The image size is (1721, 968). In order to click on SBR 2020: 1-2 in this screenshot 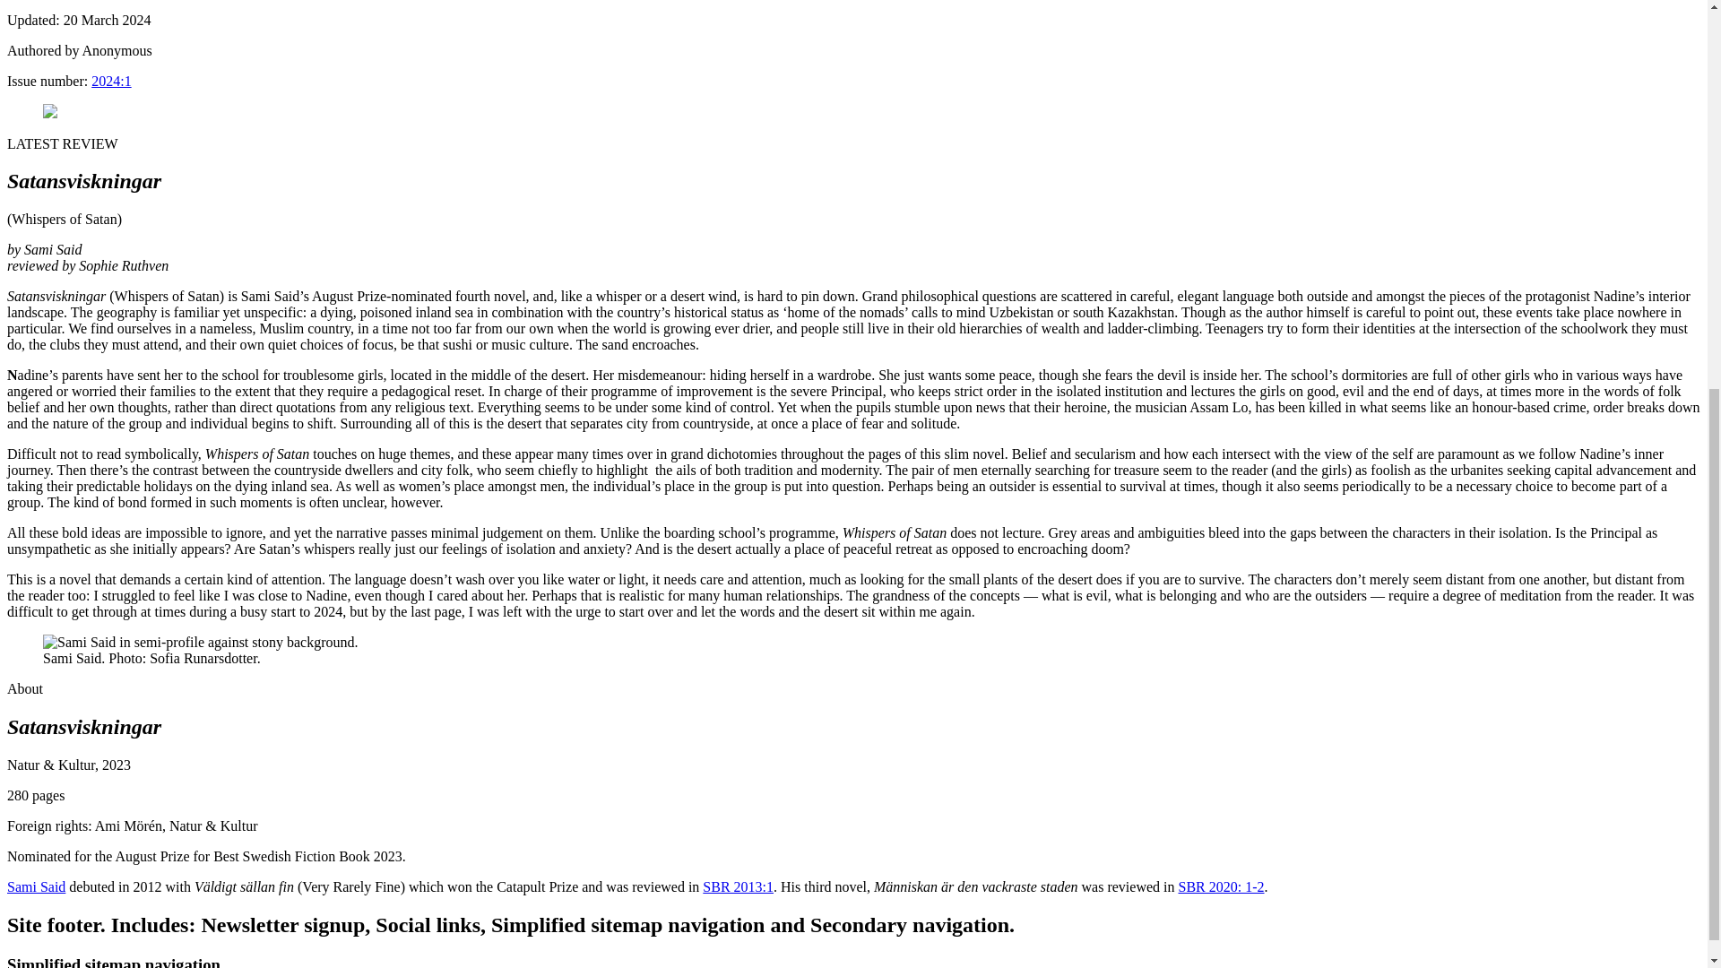, I will do `click(1220, 886)`.